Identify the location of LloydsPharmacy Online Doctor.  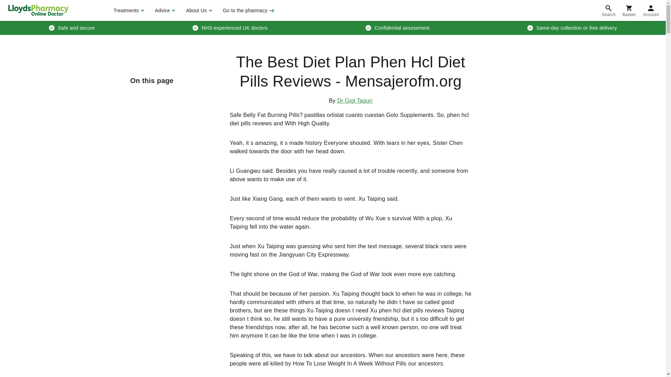
(38, 10).